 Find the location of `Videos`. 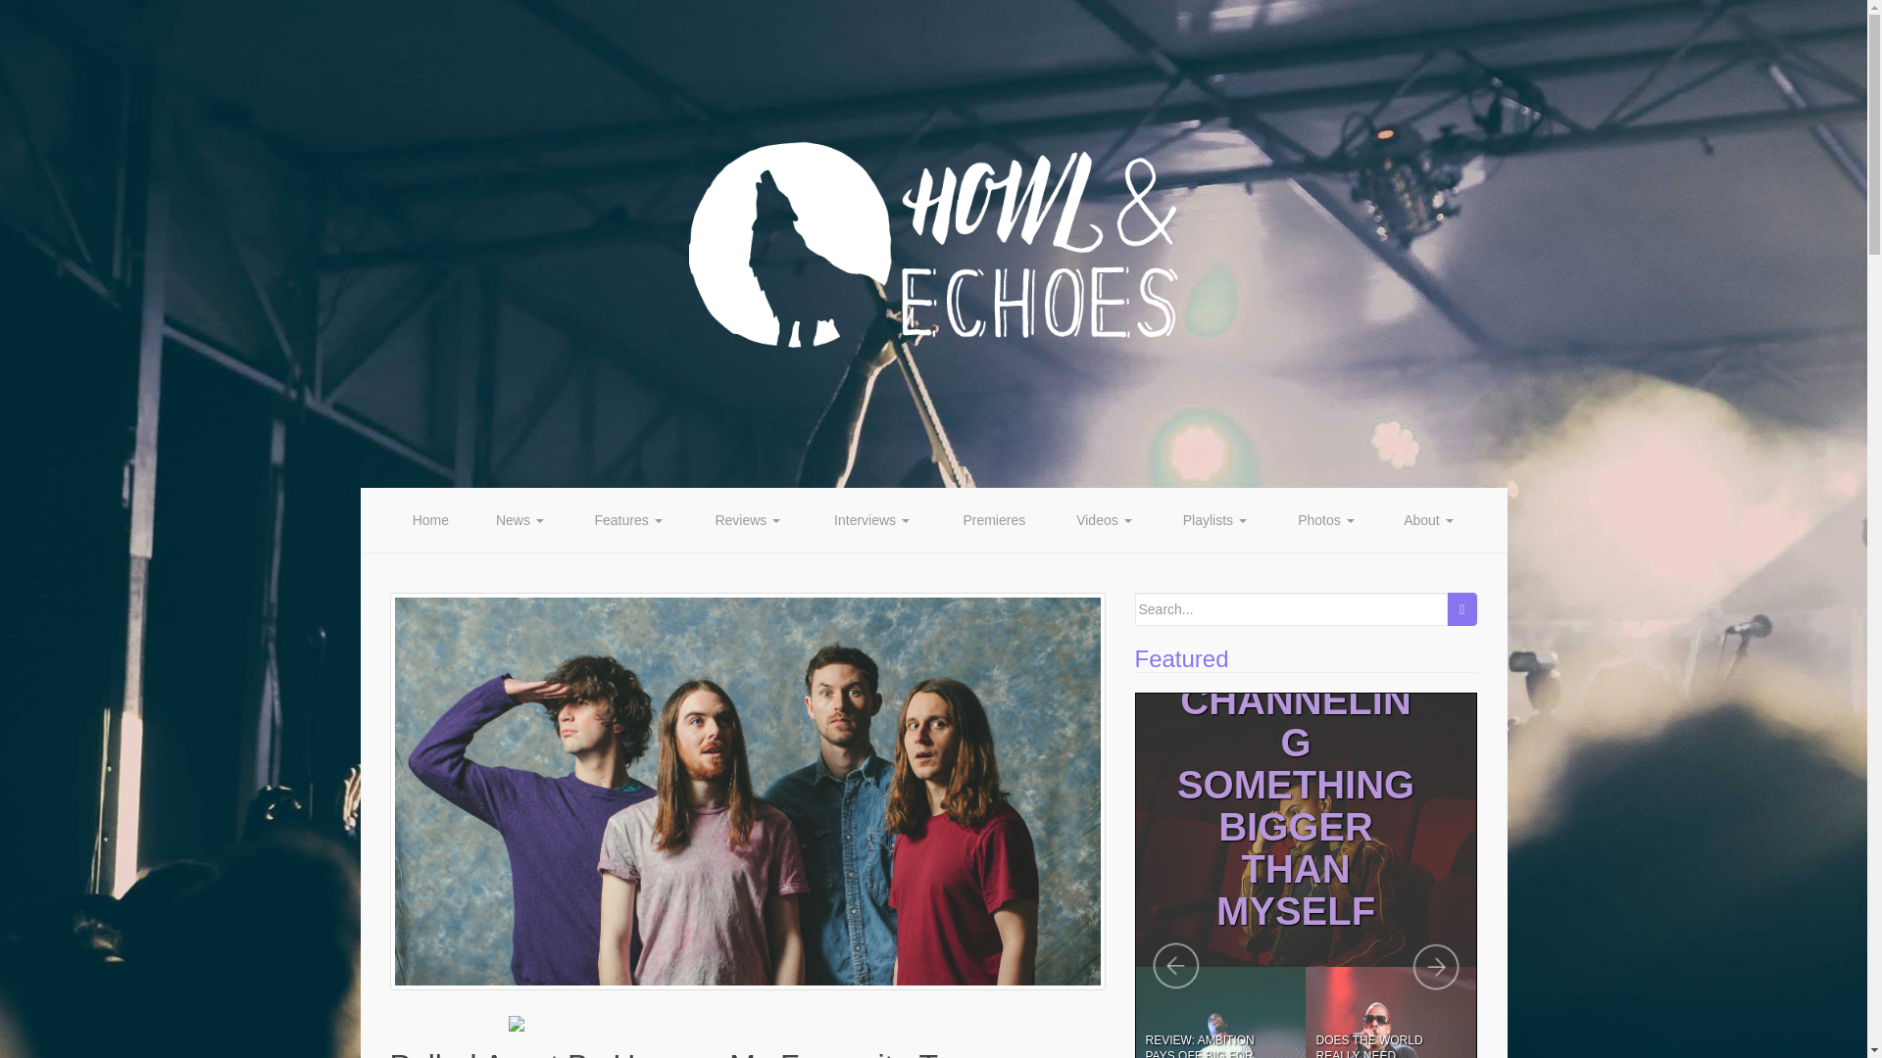

Videos is located at coordinates (1104, 519).